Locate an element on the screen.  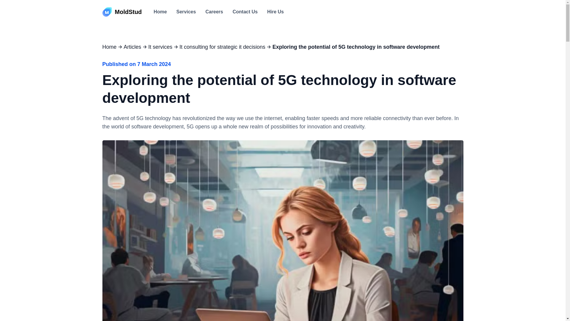
Careers is located at coordinates (214, 12).